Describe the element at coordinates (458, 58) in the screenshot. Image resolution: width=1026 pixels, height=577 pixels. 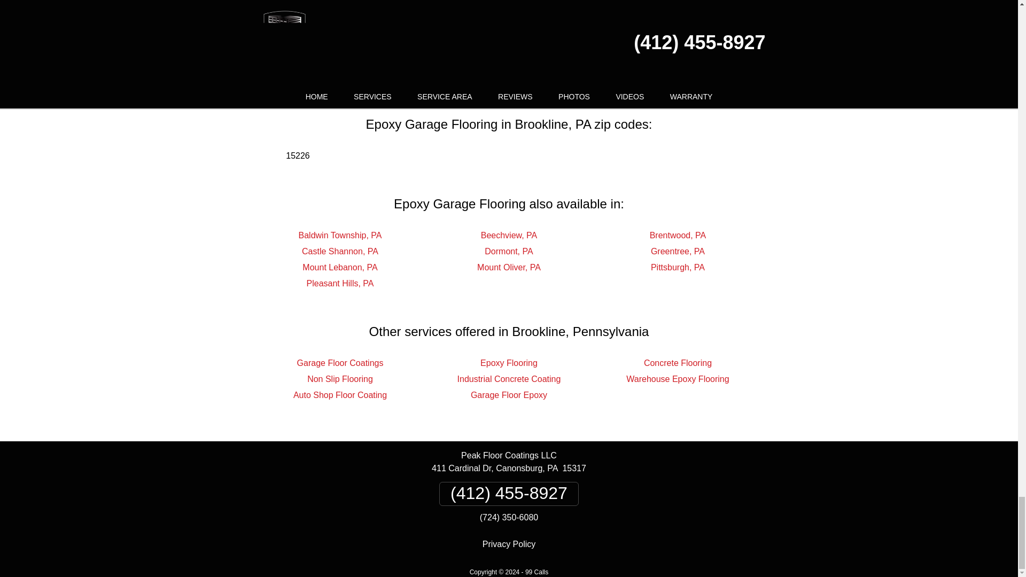
I see `Google` at that location.